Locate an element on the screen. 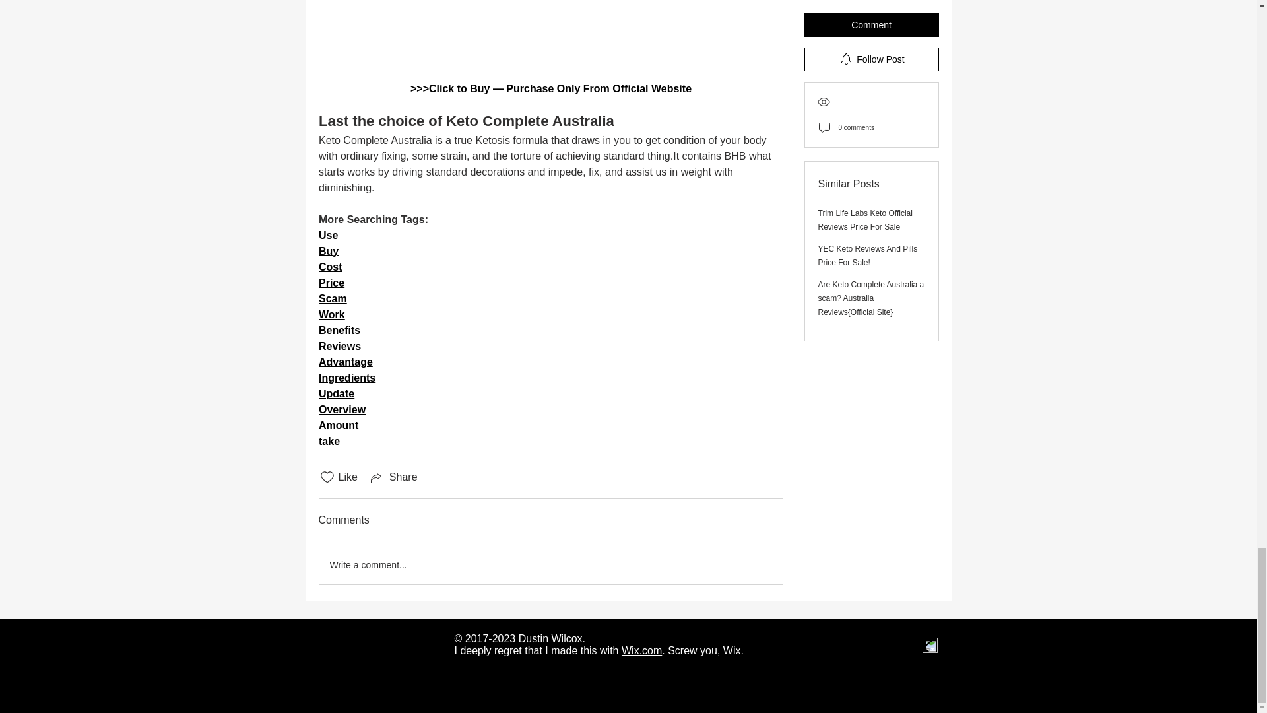 This screenshot has height=713, width=1267. Ingredients is located at coordinates (346, 378).